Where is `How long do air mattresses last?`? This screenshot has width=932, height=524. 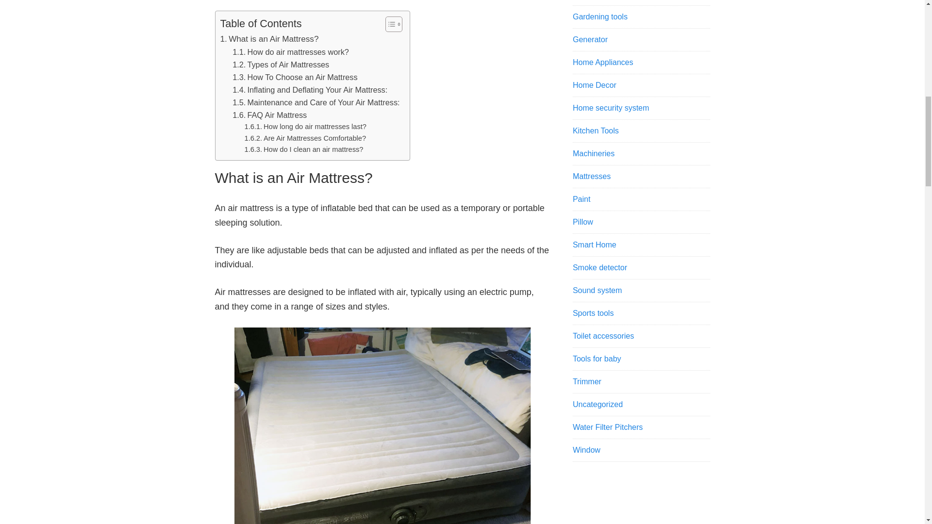
How long do air mattresses last? is located at coordinates (305, 127).